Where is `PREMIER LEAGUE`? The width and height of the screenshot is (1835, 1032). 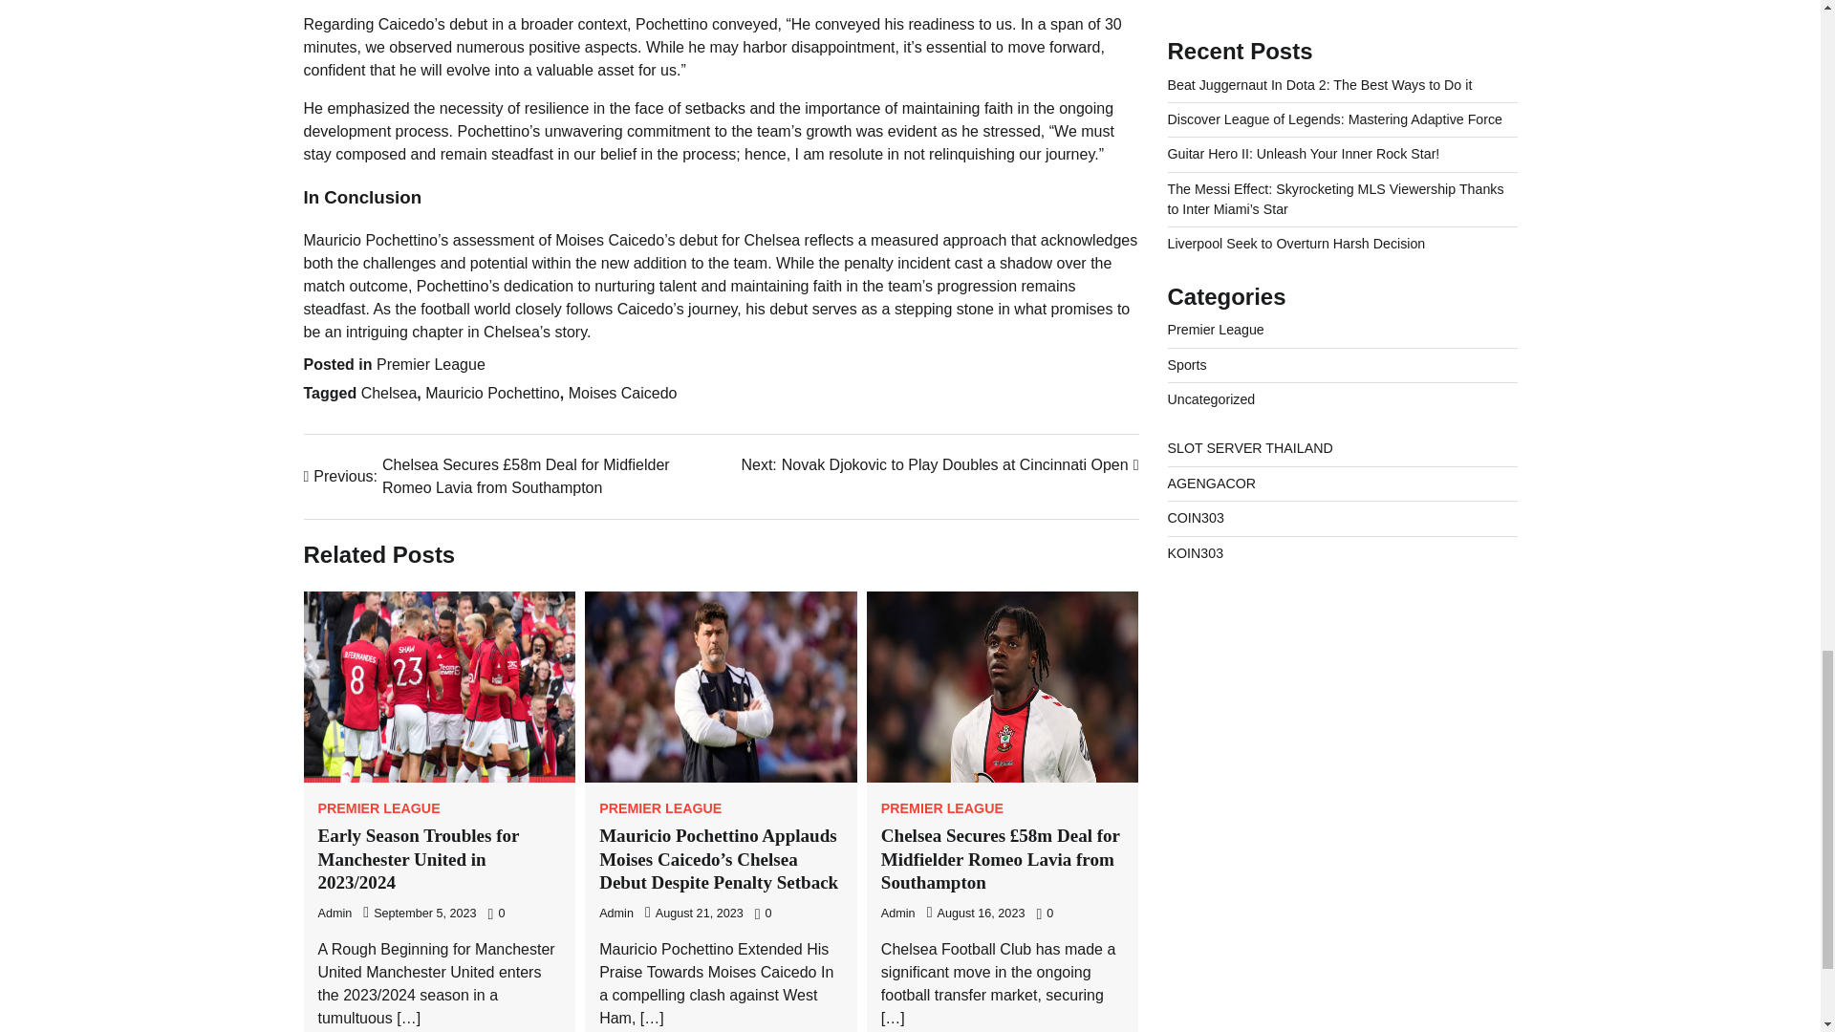 PREMIER LEAGUE is located at coordinates (659, 808).